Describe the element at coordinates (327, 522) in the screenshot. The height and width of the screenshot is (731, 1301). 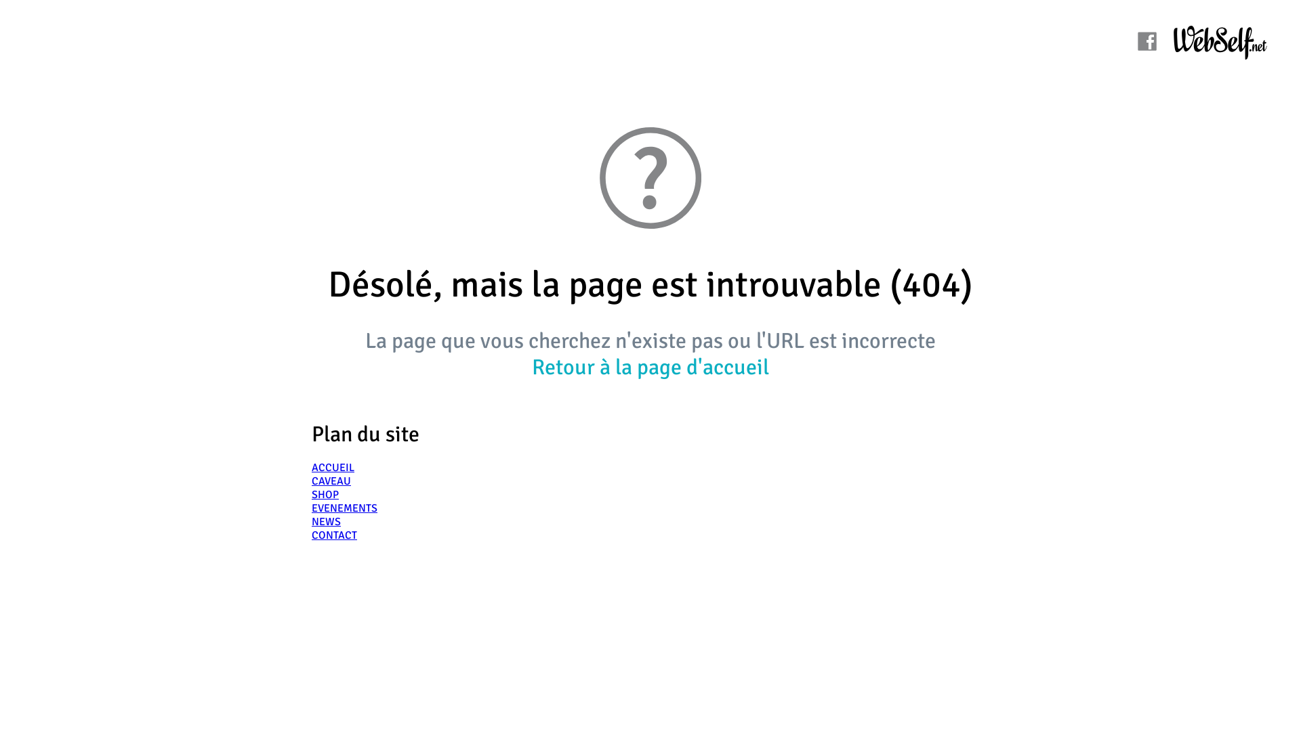
I see `NEWS` at that location.